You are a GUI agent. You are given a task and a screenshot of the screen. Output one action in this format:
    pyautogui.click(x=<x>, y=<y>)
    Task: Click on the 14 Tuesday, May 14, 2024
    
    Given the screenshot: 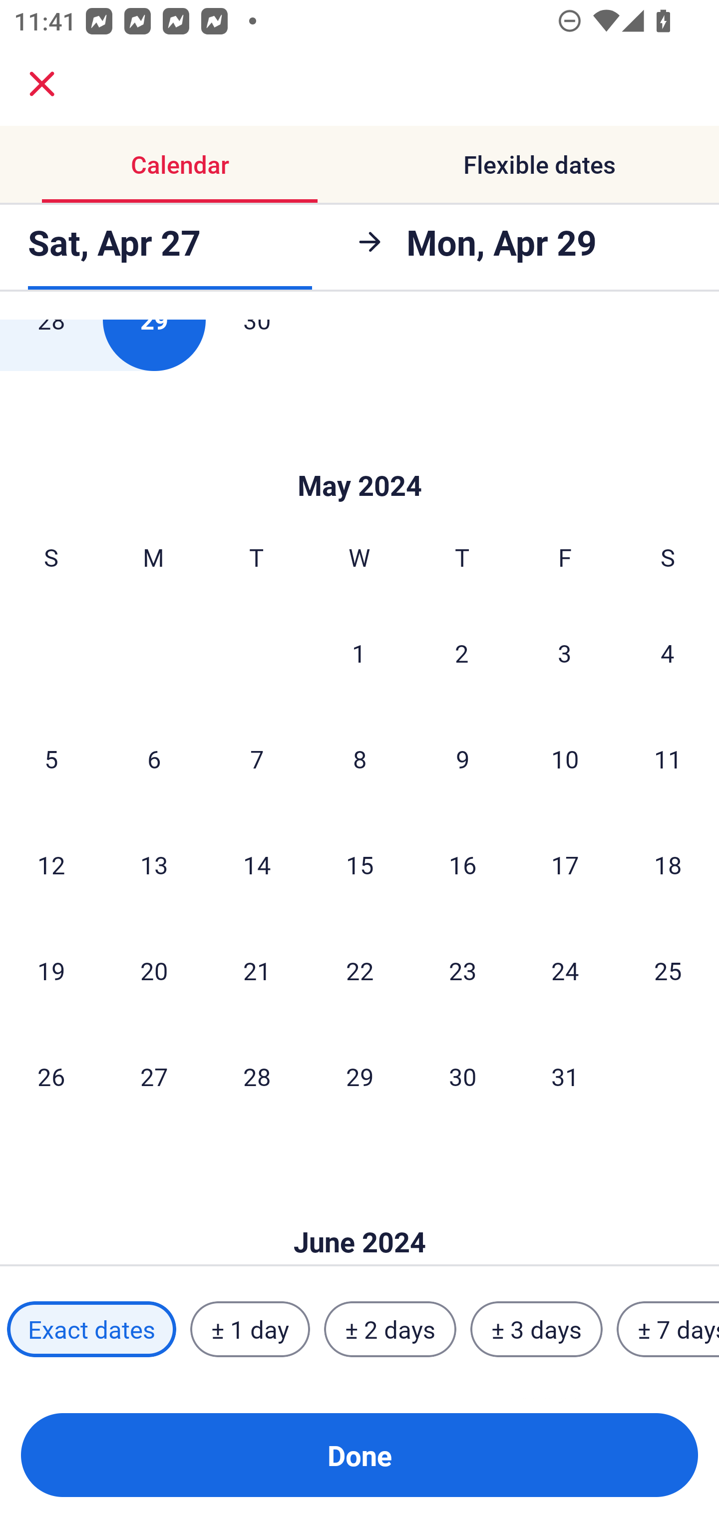 What is the action you would take?
    pyautogui.click(x=257, y=864)
    